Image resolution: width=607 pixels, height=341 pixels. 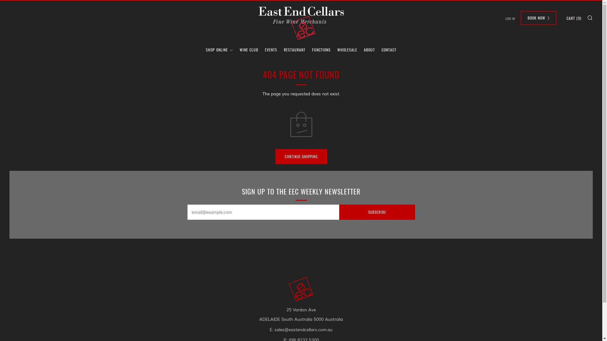 What do you see at coordinates (249, 50) in the screenshot?
I see `WINE CLUB` at bounding box center [249, 50].